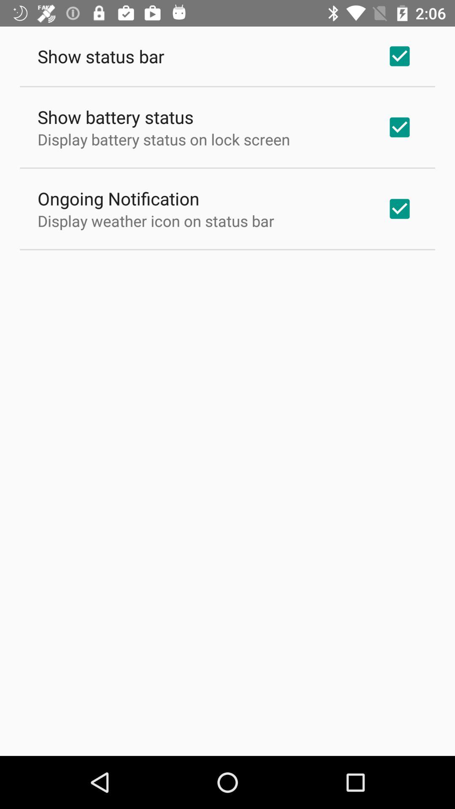 The image size is (455, 809). I want to click on turn off ongoing notification, so click(118, 198).